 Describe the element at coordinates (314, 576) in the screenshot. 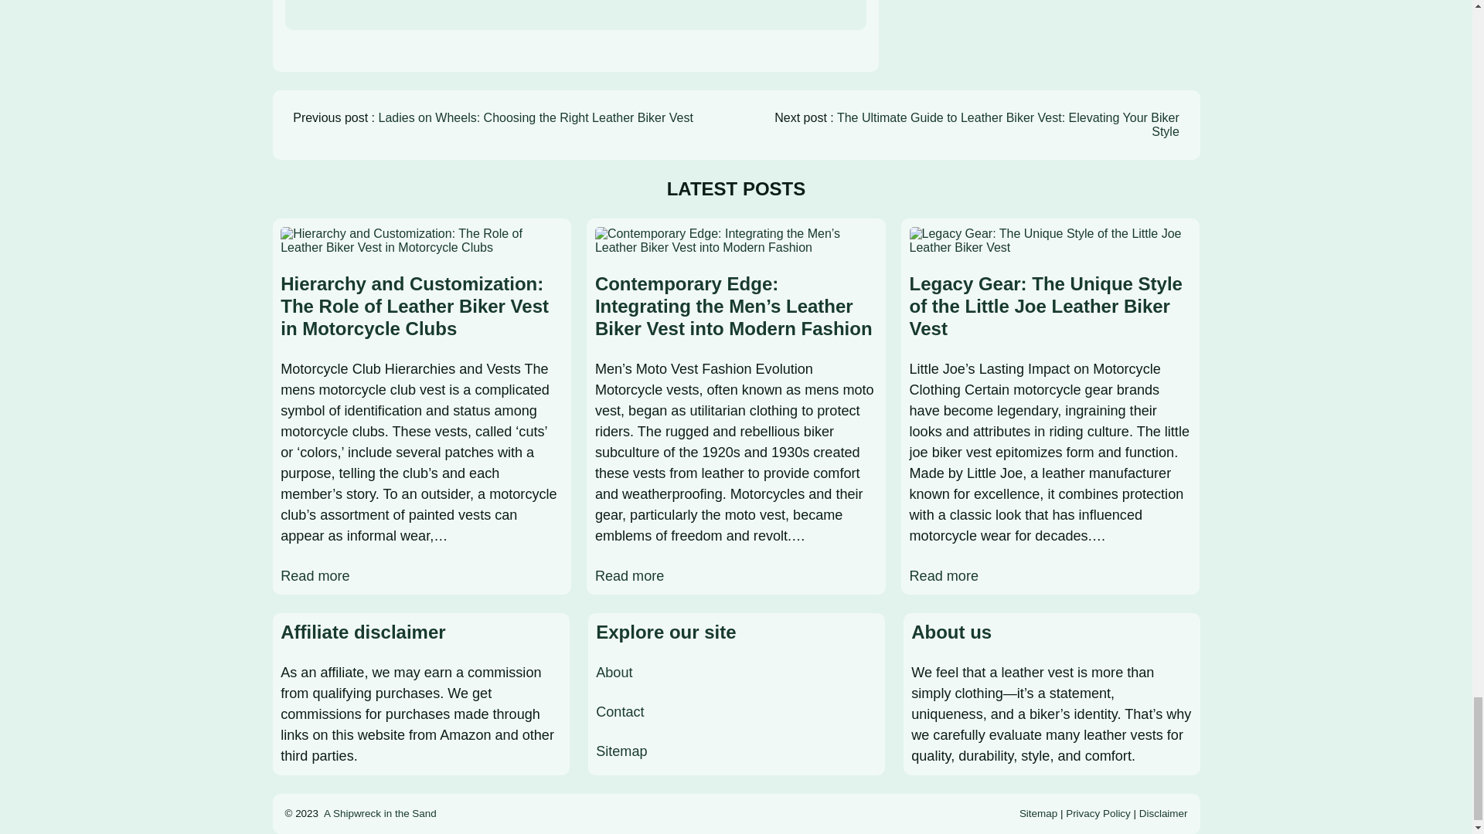

I see `Read more` at that location.